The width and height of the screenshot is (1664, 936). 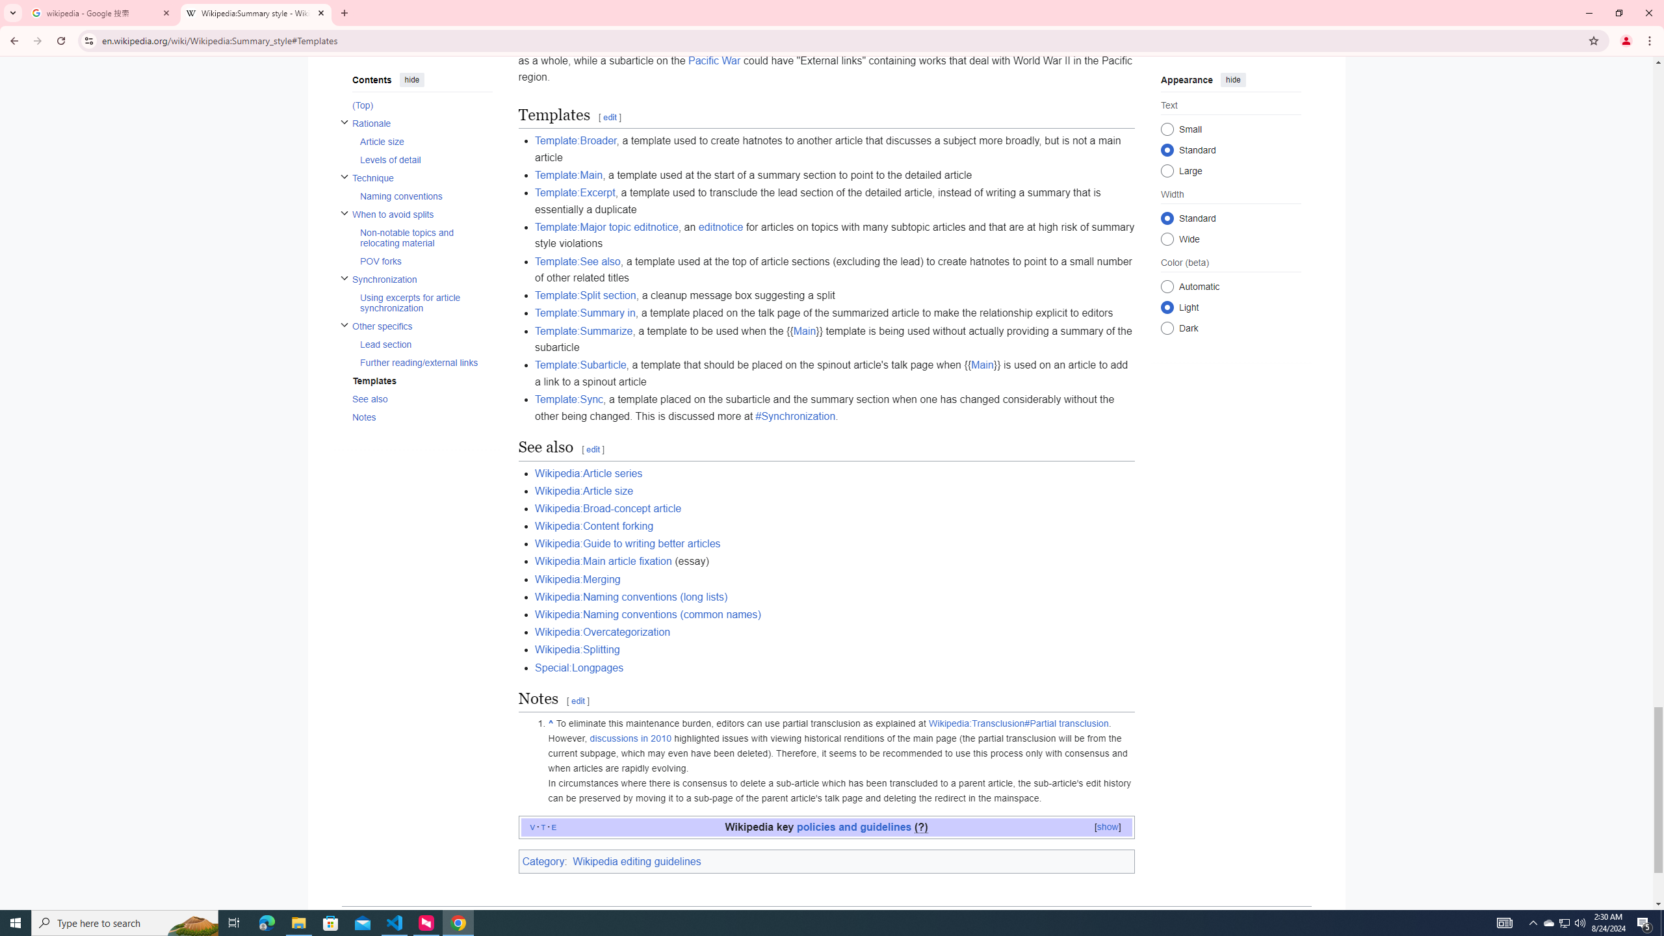 I want to click on Wikipedia:Transclusion#Partial transclusion, so click(x=1019, y=723).